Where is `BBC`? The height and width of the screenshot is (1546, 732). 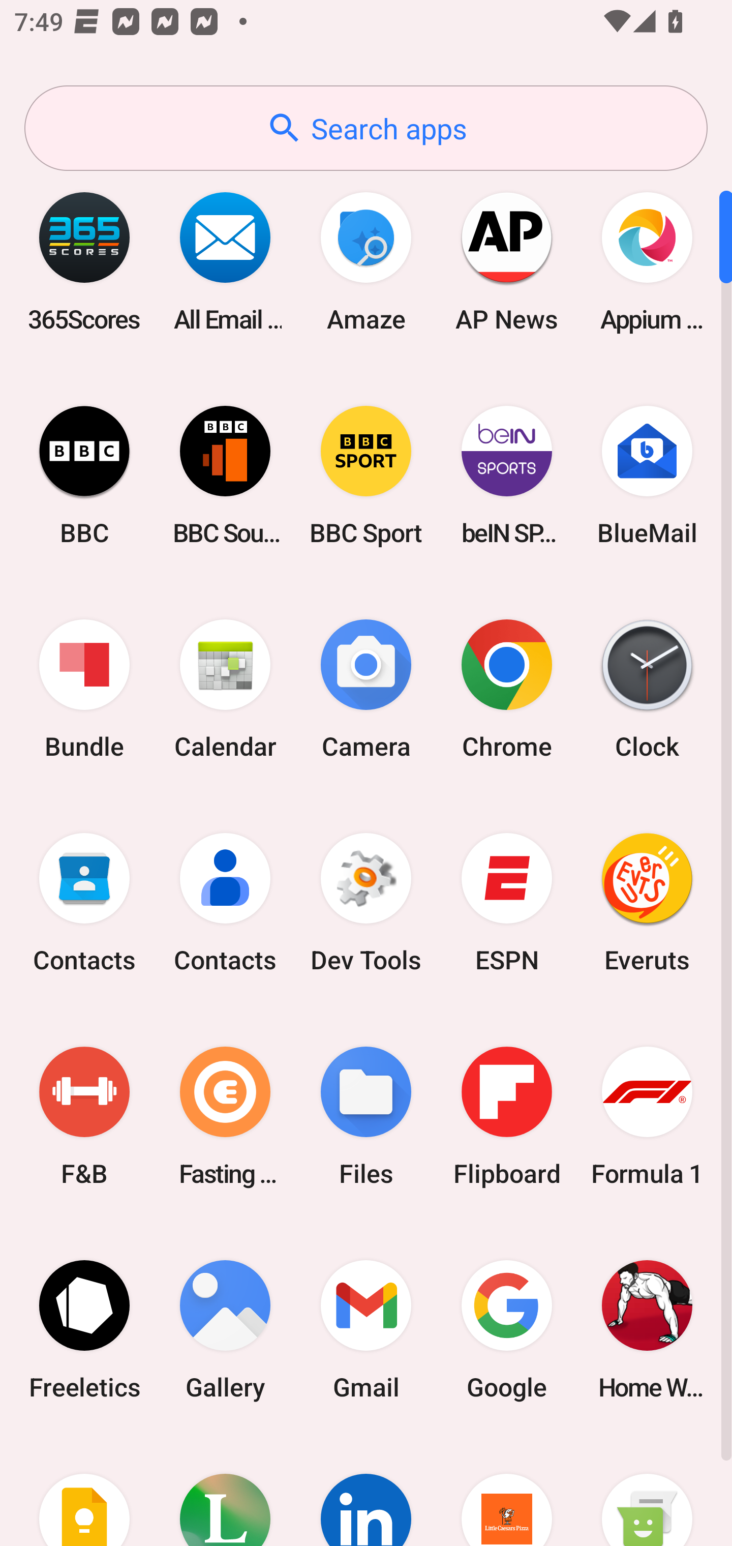
BBC is located at coordinates (84, 475).